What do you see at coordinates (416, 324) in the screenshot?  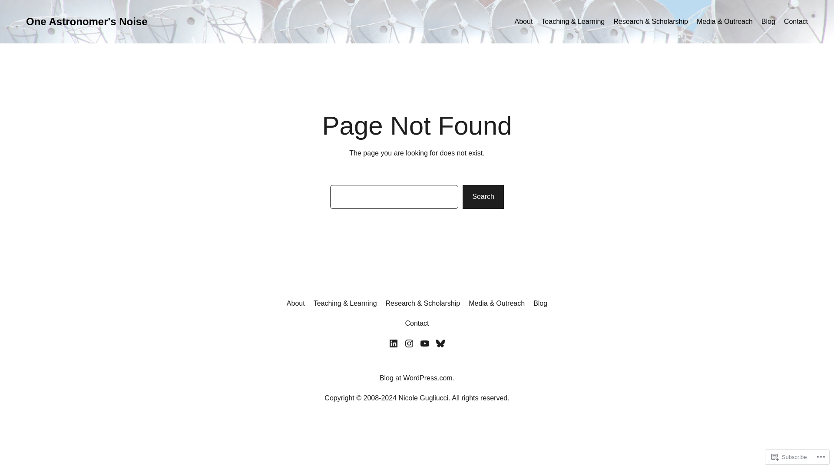 I see `Contact` at bounding box center [416, 324].